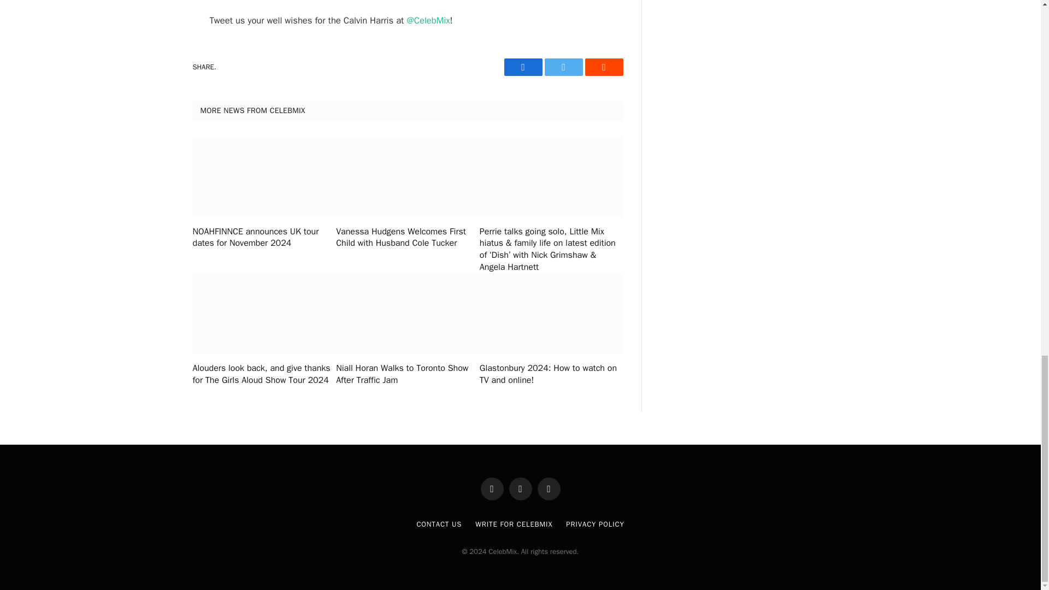  Describe the element at coordinates (522, 67) in the screenshot. I see `Share on Facebook` at that location.